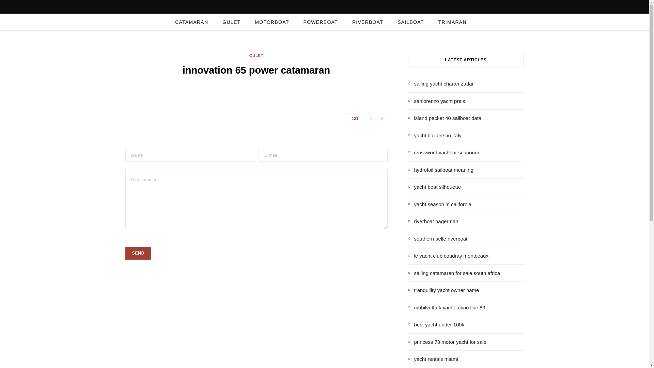 Image resolution: width=654 pixels, height=368 pixels. Describe the element at coordinates (256, 56) in the screenshot. I see `GULET` at that location.